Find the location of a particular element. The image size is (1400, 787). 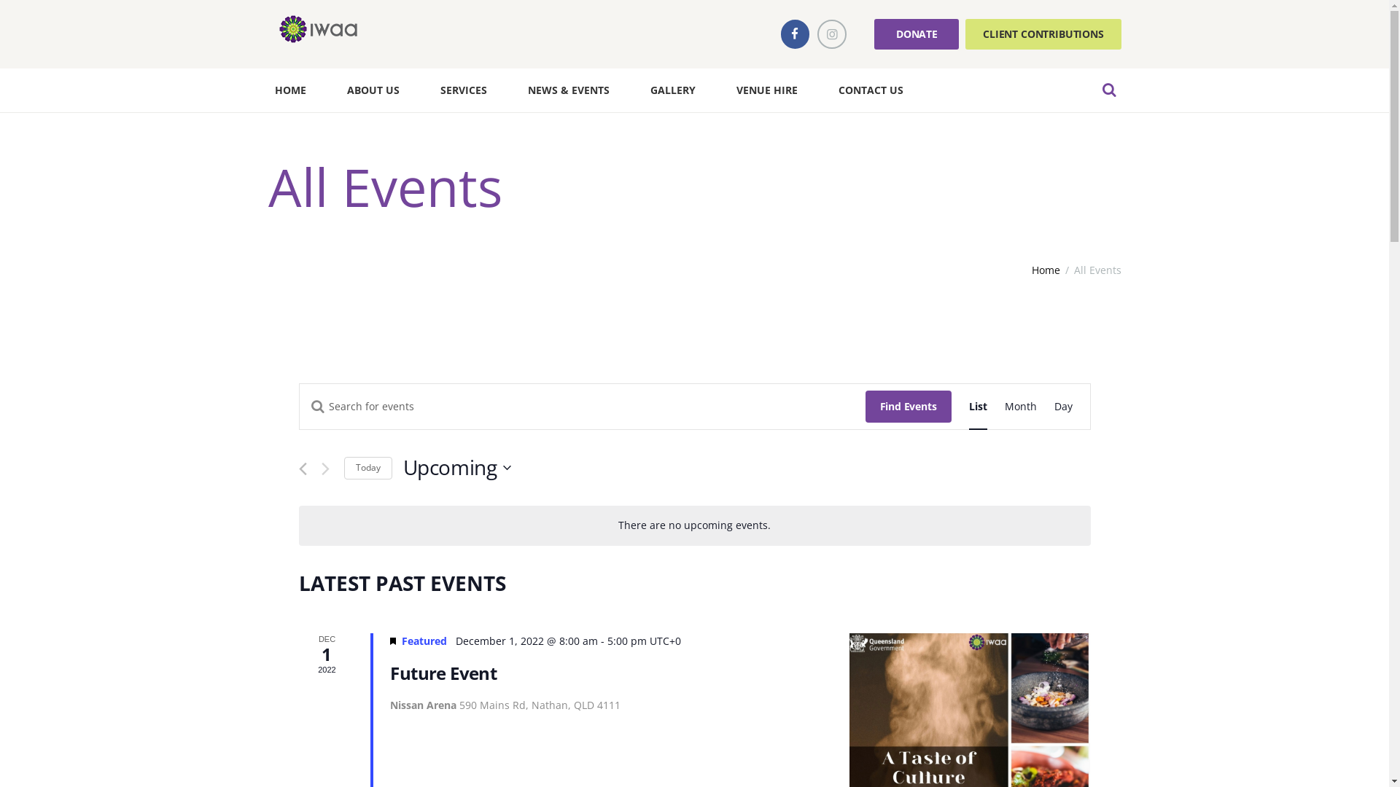

List is located at coordinates (977, 407).